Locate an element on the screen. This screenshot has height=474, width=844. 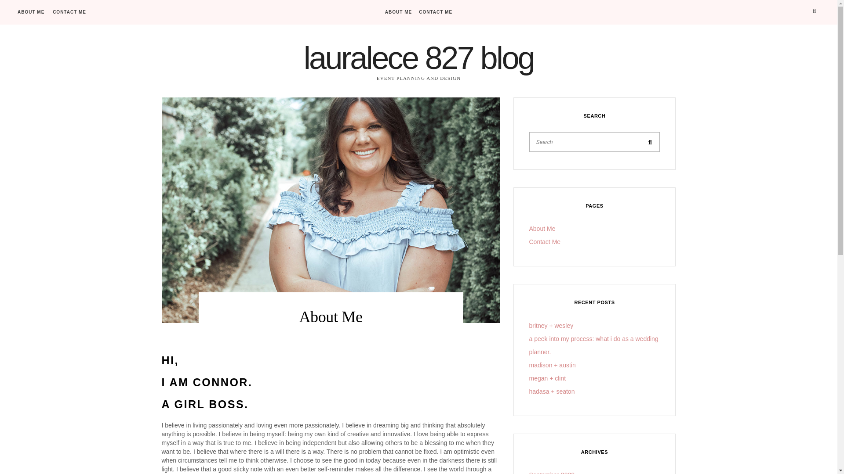
CONTACT ME is located at coordinates (69, 10).